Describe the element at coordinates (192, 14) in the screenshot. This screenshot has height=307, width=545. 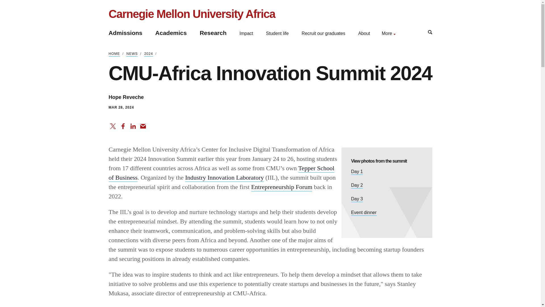
I see `Carnegie Mellon University Africa` at that location.